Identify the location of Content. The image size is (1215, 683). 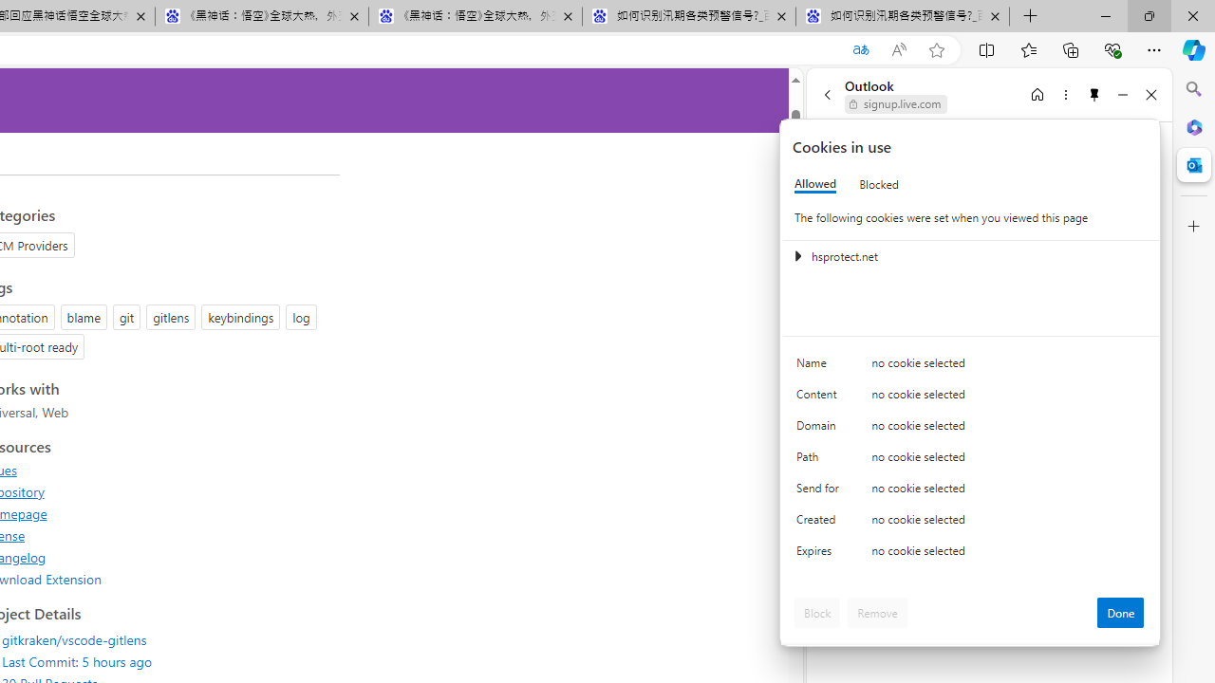
(820, 398).